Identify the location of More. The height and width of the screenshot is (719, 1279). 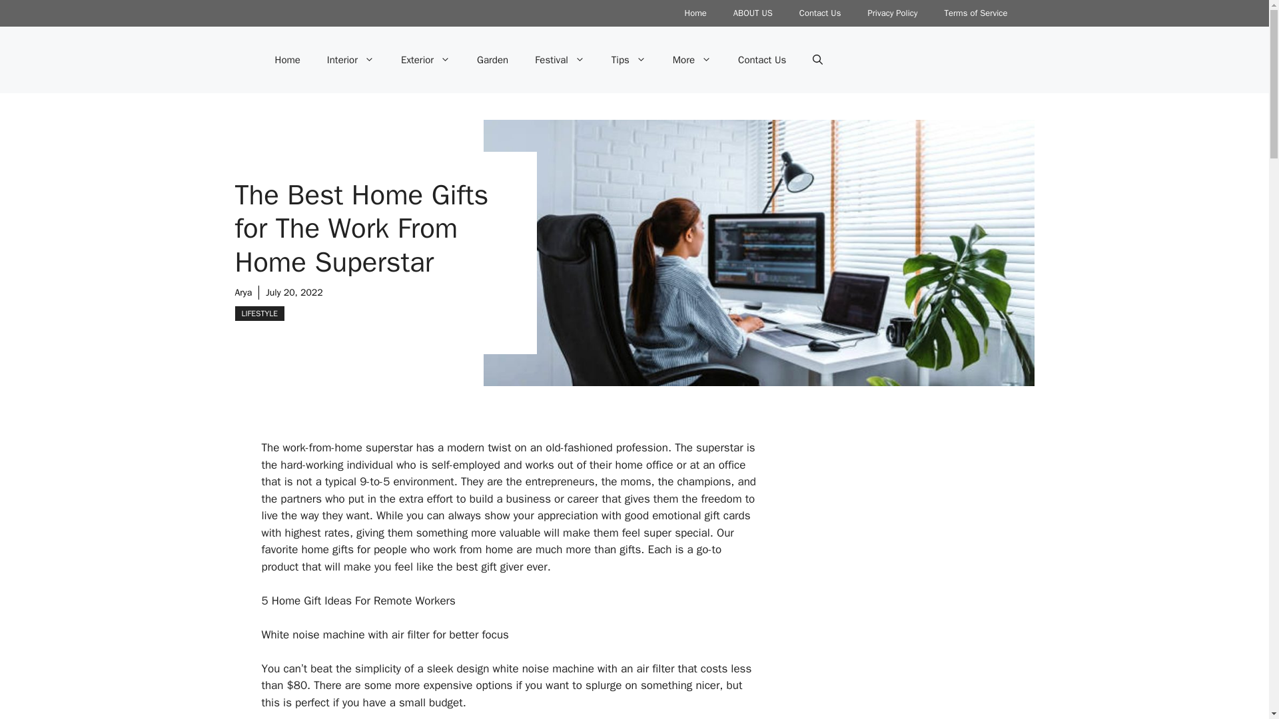
(692, 60).